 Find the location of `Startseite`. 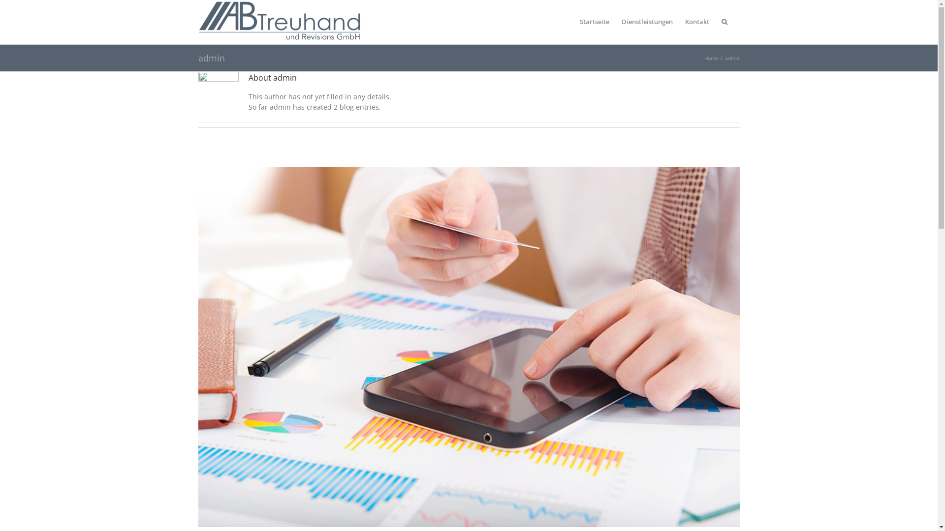

Startseite is located at coordinates (595, 22).